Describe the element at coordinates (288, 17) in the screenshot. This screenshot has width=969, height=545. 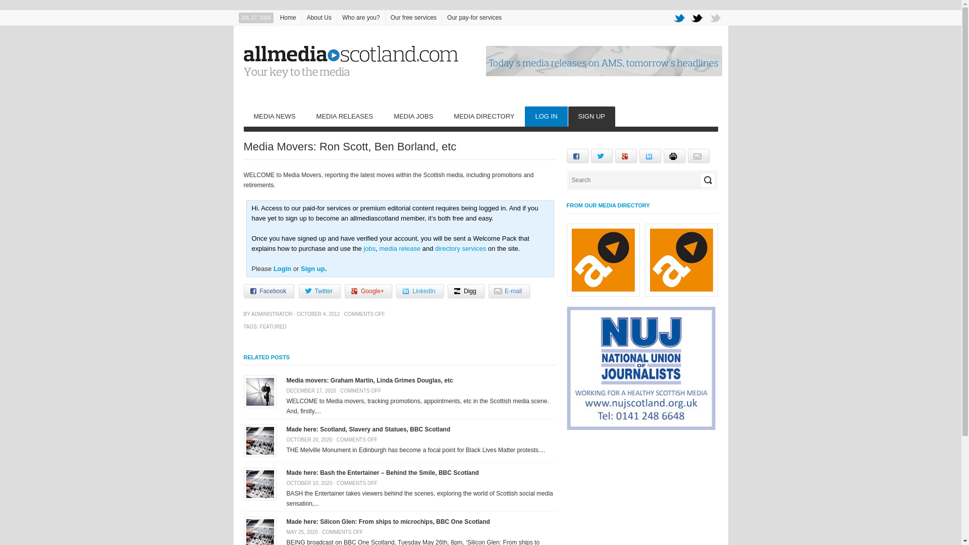
I see `Home` at that location.